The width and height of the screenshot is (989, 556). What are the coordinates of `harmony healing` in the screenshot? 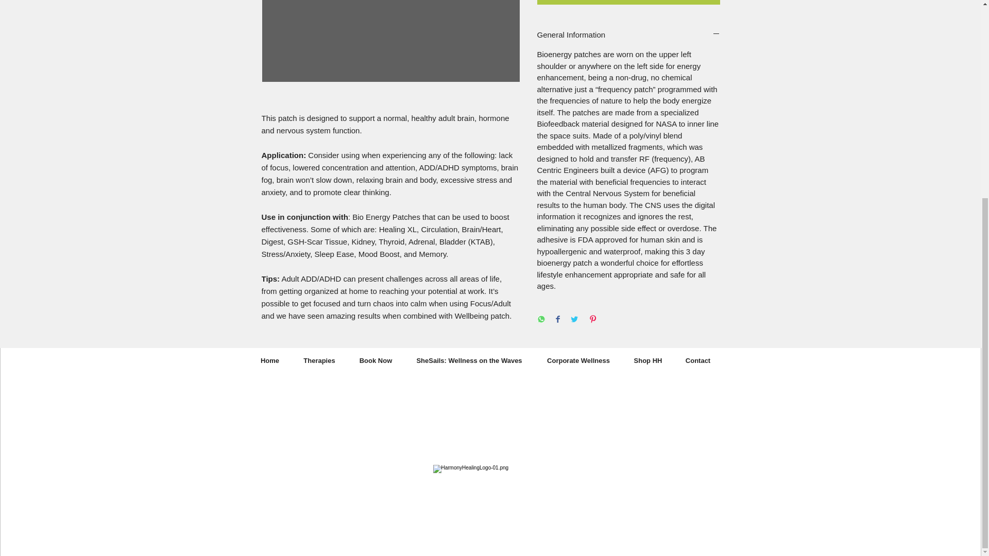 It's located at (482, 392).